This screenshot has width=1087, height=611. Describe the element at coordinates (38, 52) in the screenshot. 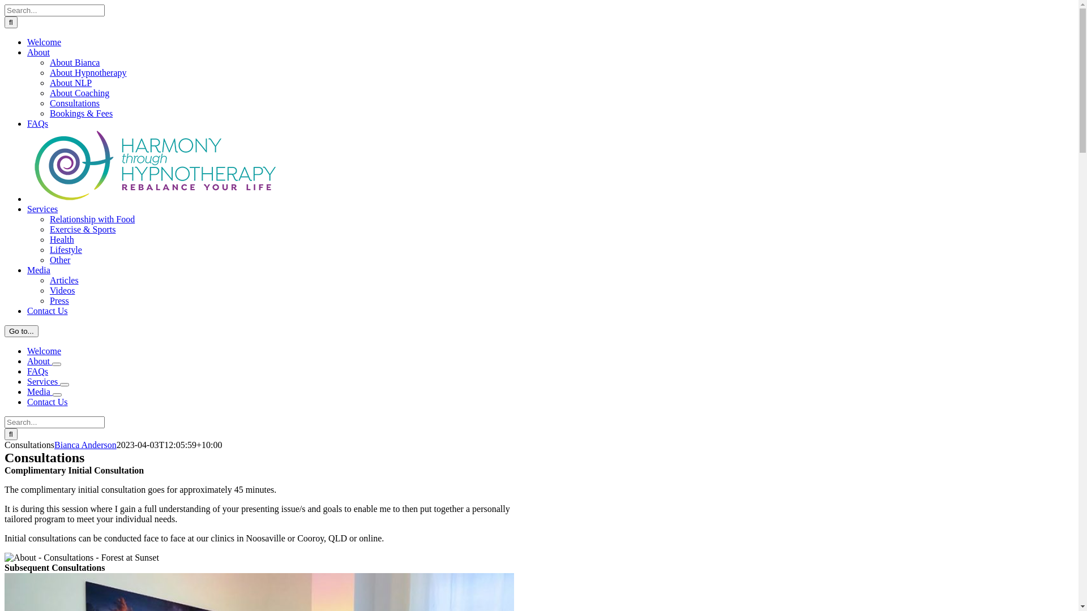

I see `About` at that location.